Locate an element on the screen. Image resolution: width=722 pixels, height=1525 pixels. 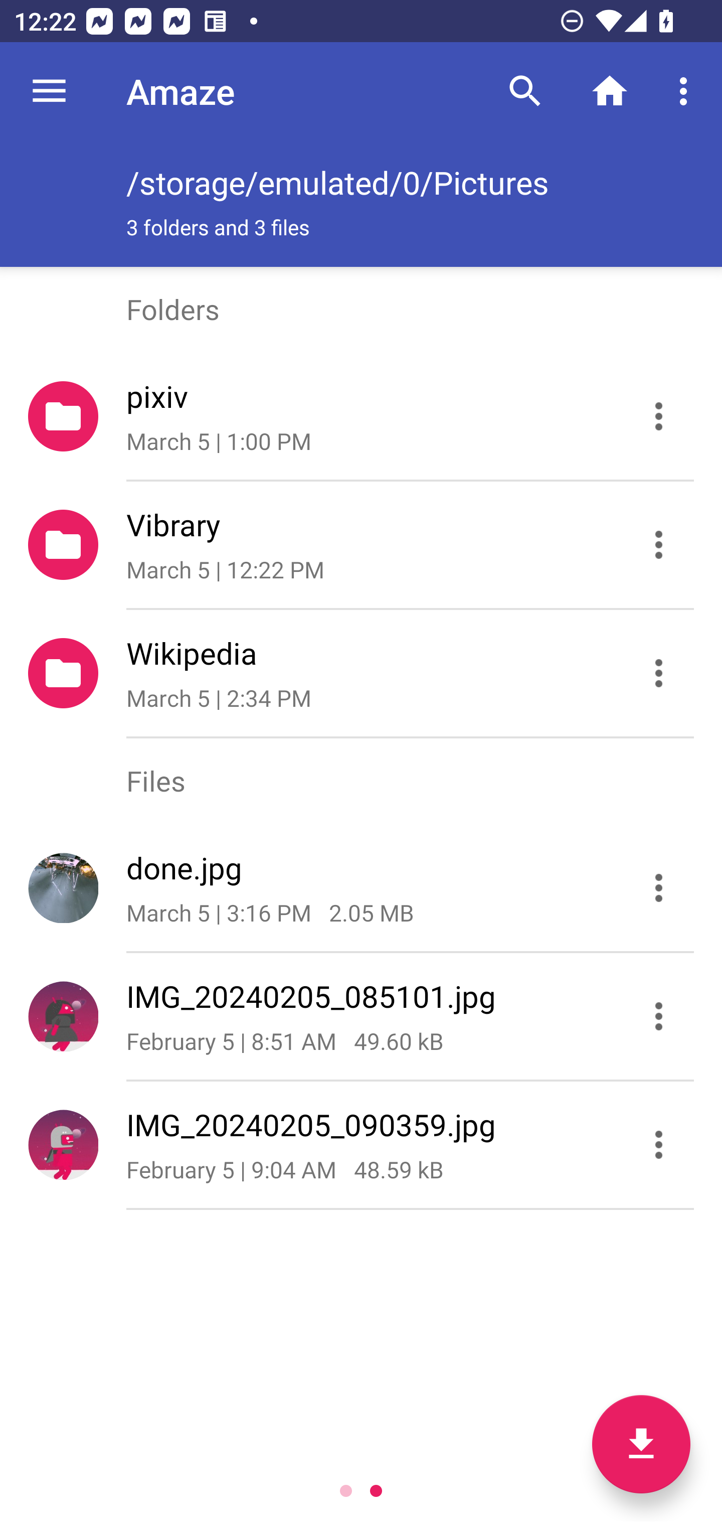
Home is located at coordinates (610, 91).